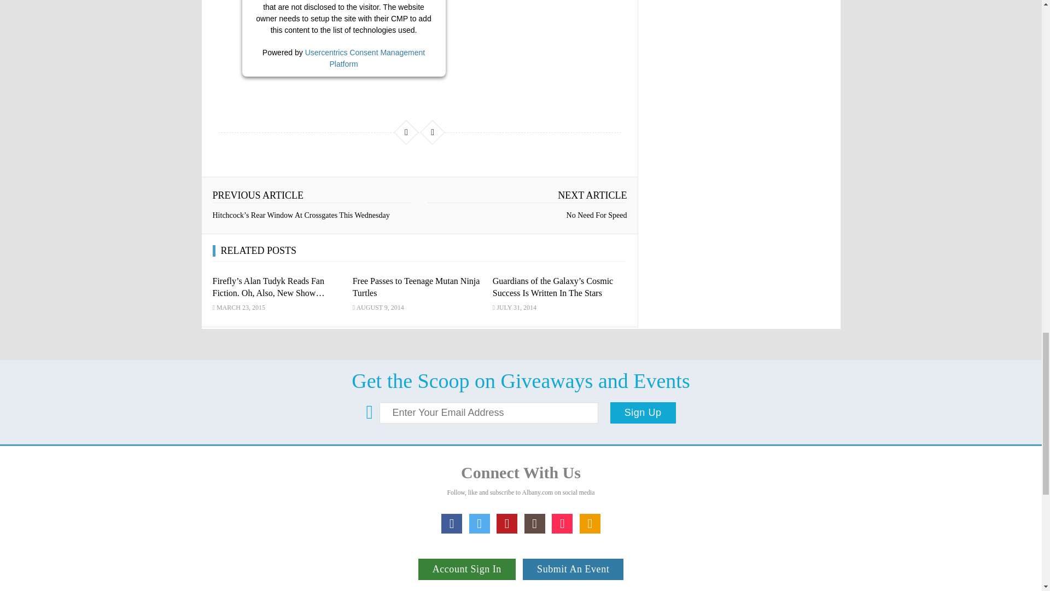 The image size is (1050, 591). Describe the element at coordinates (416, 287) in the screenshot. I see `Free Passes to Teenage Mutan Ninja Turtles` at that location.